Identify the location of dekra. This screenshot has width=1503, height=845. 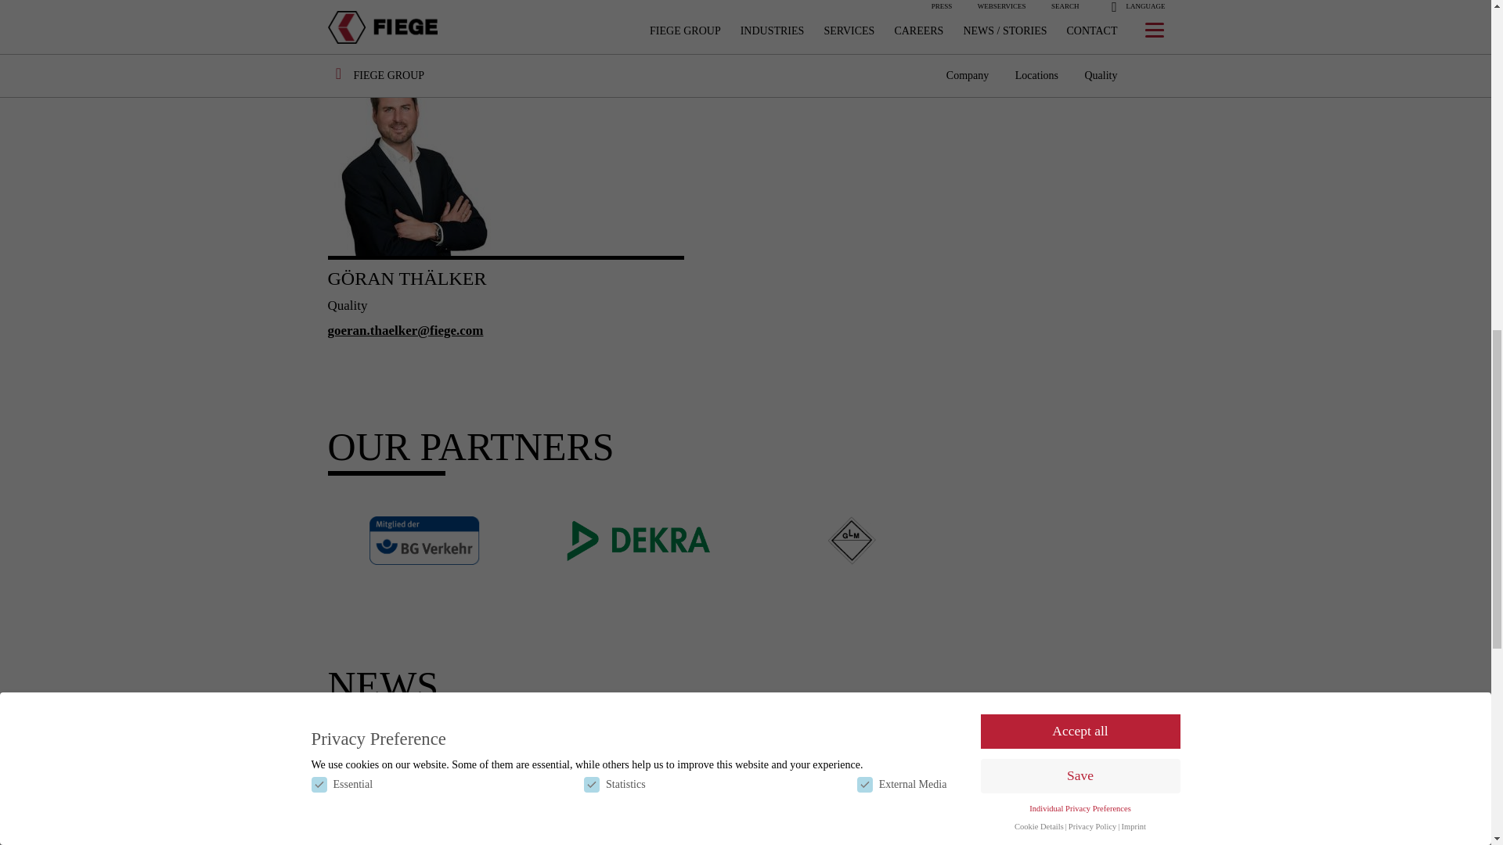
(639, 541).